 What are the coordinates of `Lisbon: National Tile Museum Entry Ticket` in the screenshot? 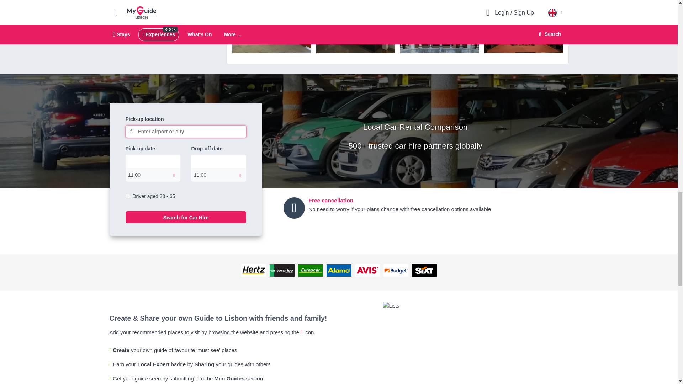 It's located at (271, 27).